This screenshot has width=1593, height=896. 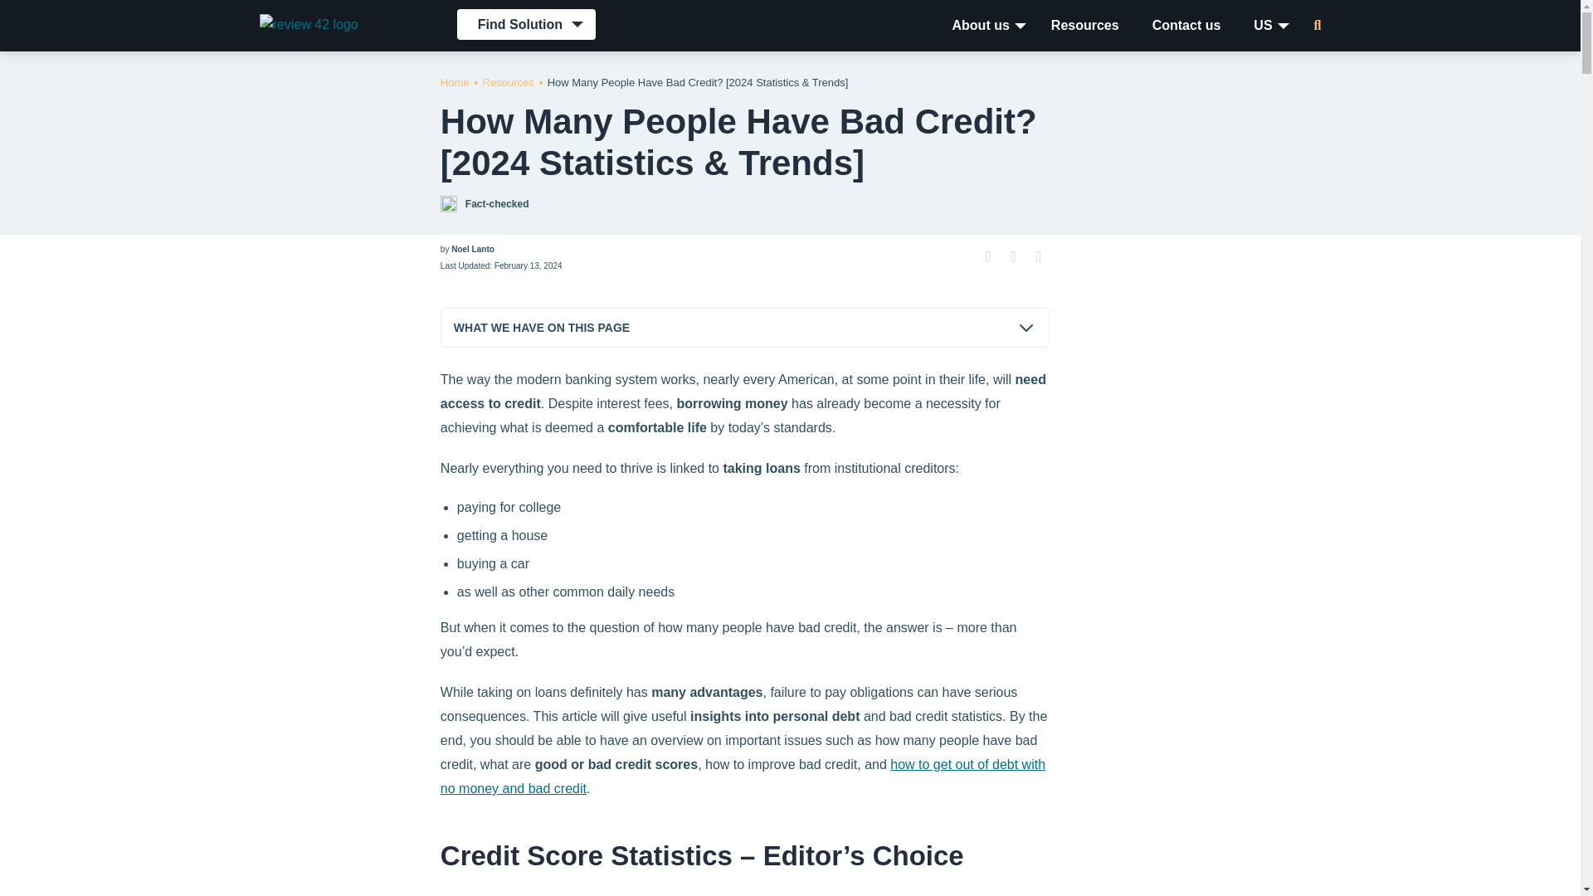 I want to click on Resources, so click(x=508, y=81).